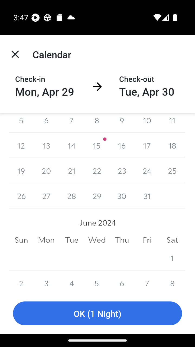 This screenshot has width=195, height=347. I want to click on 17 17 May 2024, so click(147, 145).